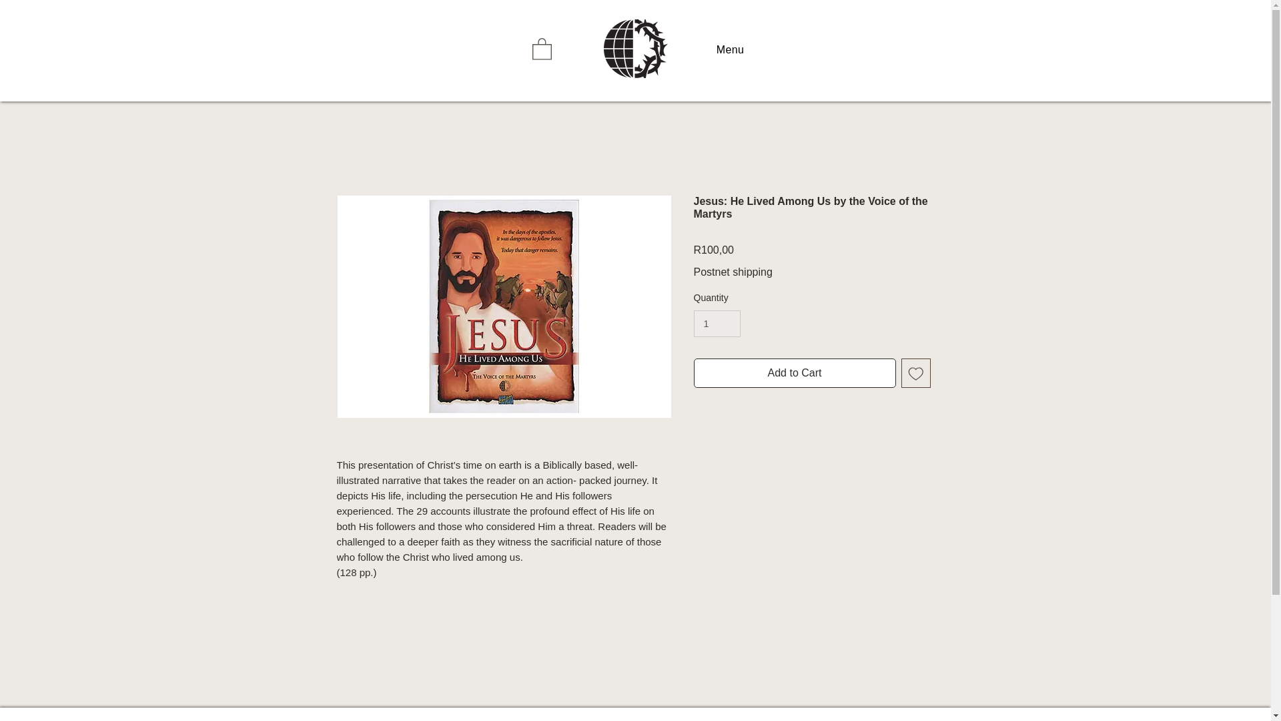  Describe the element at coordinates (733, 272) in the screenshot. I see `Postnet shipping` at that location.